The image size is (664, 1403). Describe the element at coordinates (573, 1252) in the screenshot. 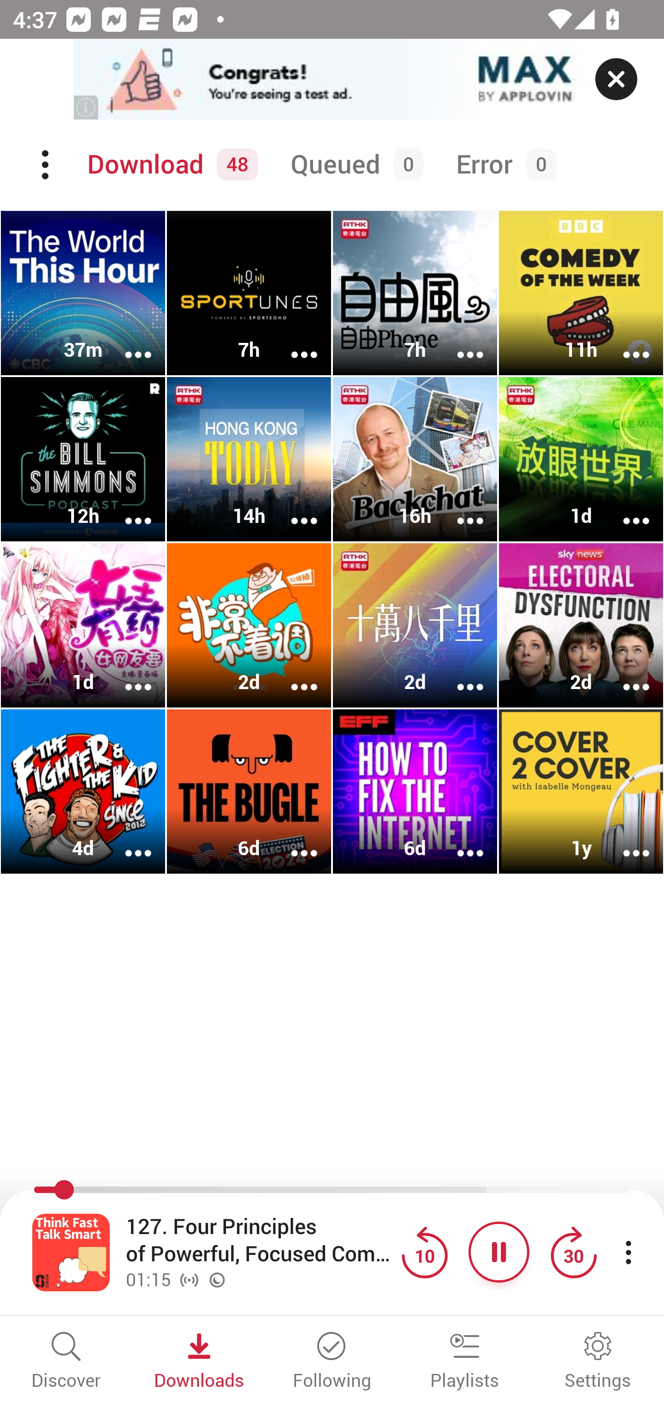

I see `Jump forward` at that location.